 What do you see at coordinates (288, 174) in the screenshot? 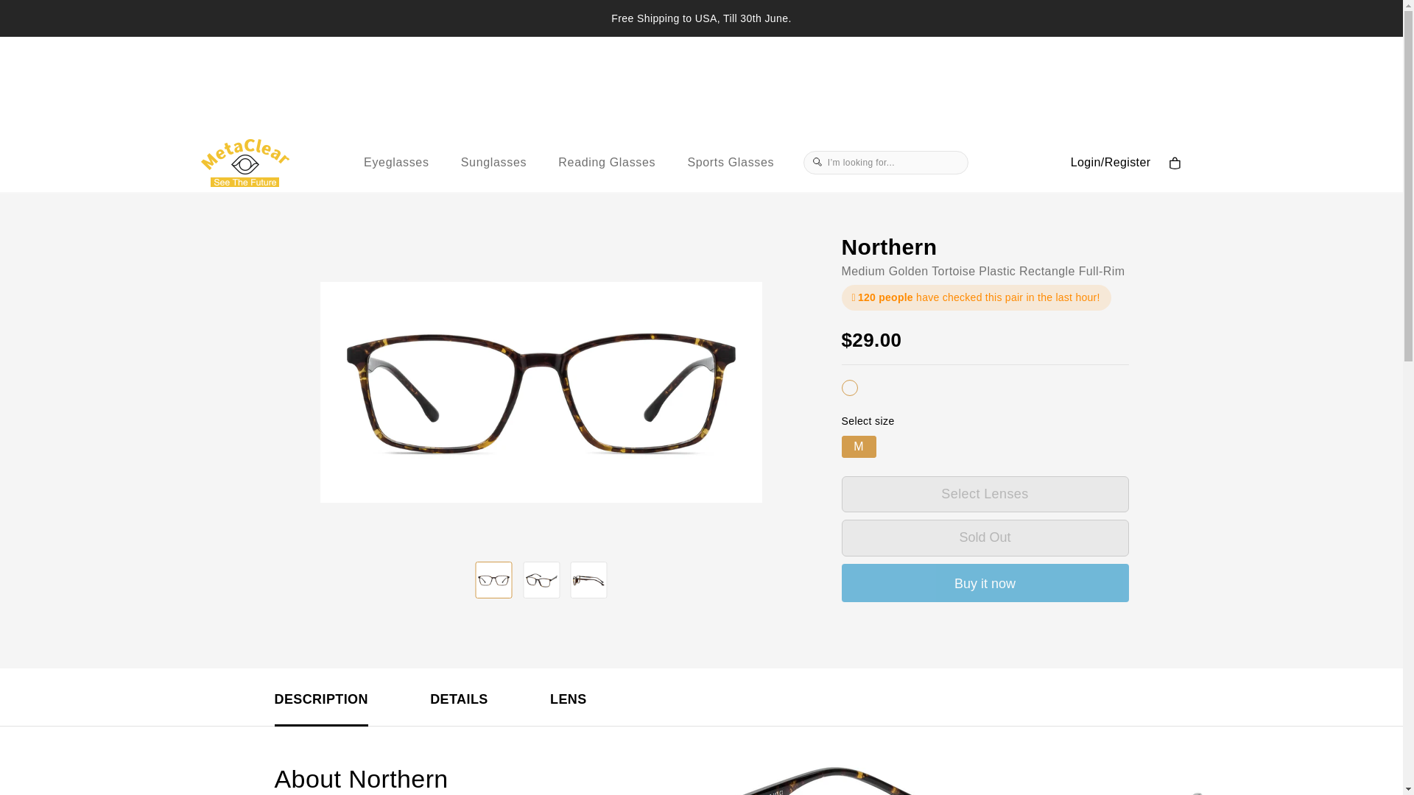
I see `Back to the frontpage` at bounding box center [288, 174].